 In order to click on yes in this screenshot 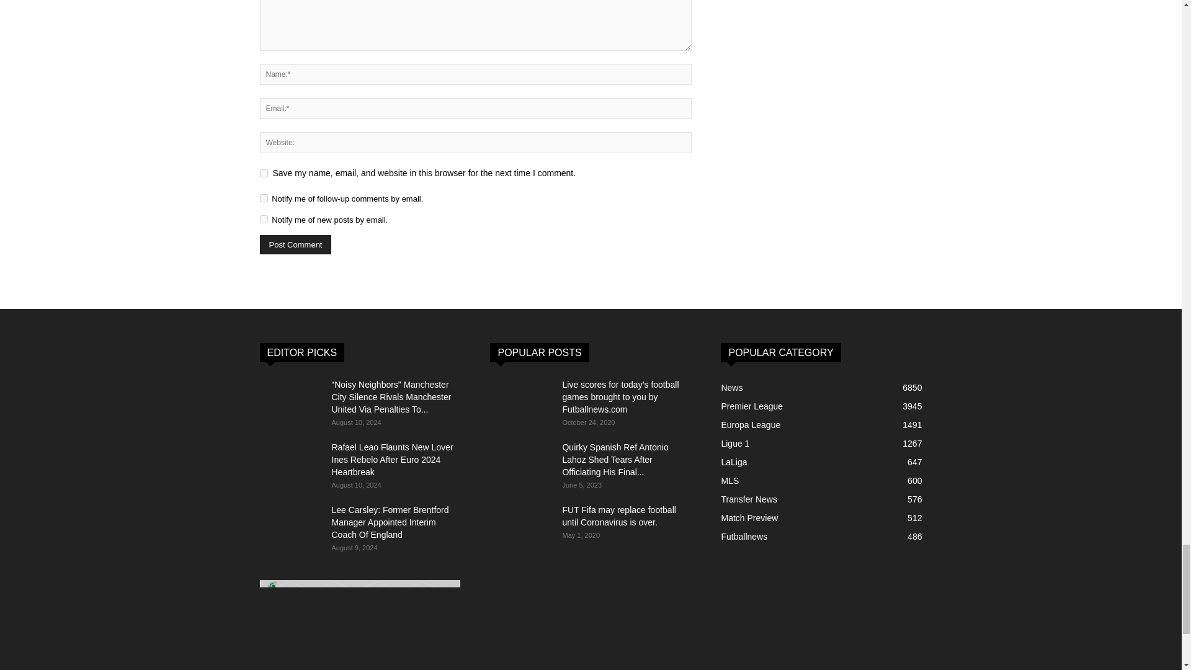, I will do `click(263, 174)`.